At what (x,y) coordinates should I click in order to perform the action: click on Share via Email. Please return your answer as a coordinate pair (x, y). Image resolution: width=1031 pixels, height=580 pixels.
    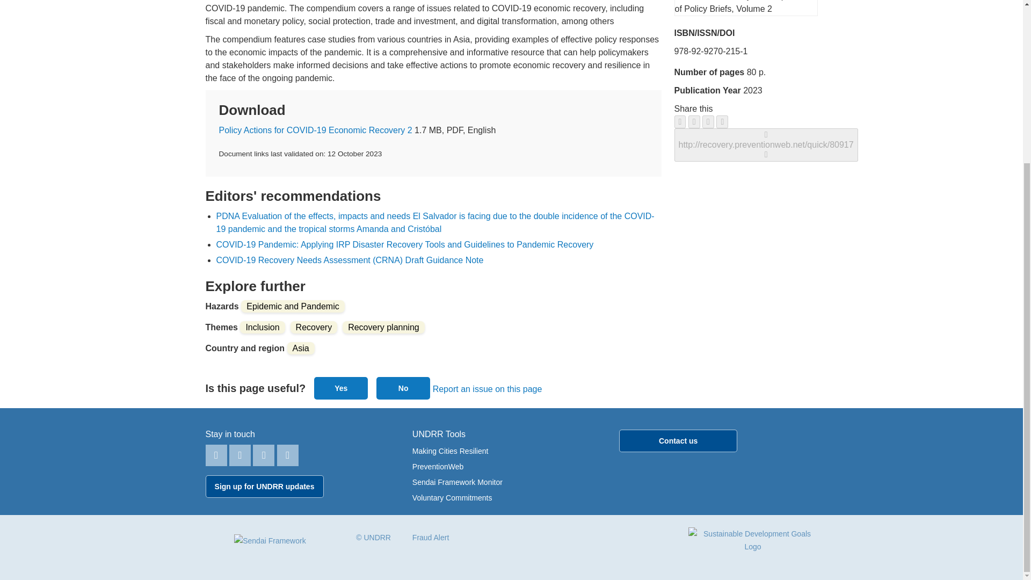
    Looking at the image, I should click on (722, 121).